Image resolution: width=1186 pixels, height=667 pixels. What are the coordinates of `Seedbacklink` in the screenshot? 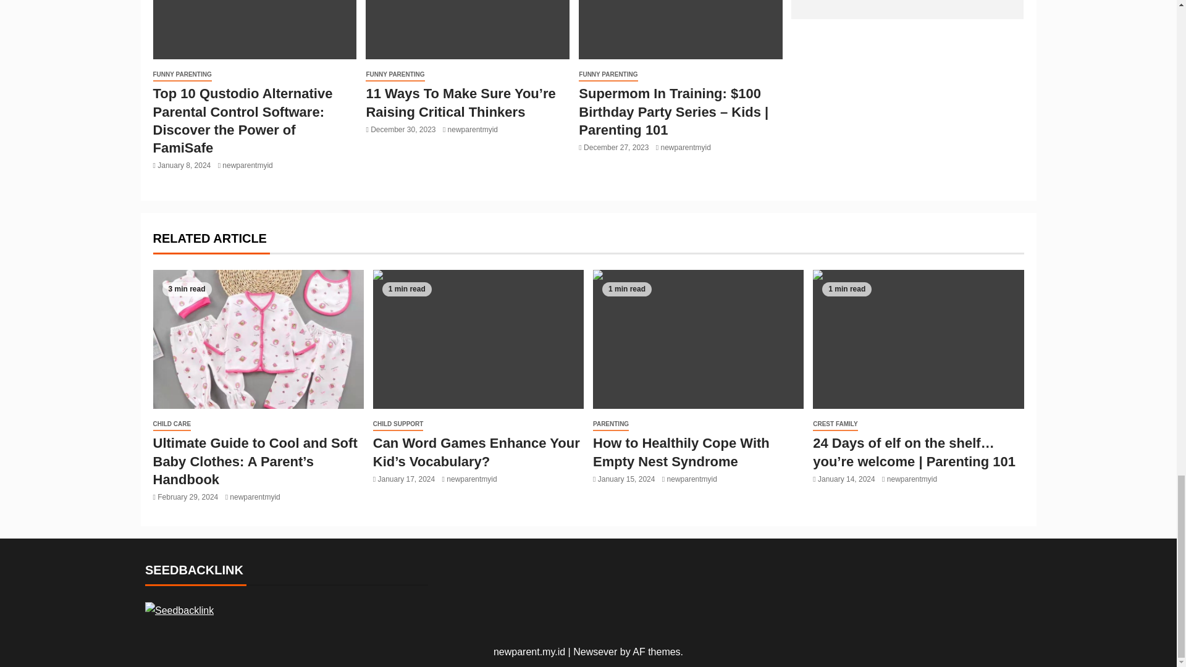 It's located at (179, 610).